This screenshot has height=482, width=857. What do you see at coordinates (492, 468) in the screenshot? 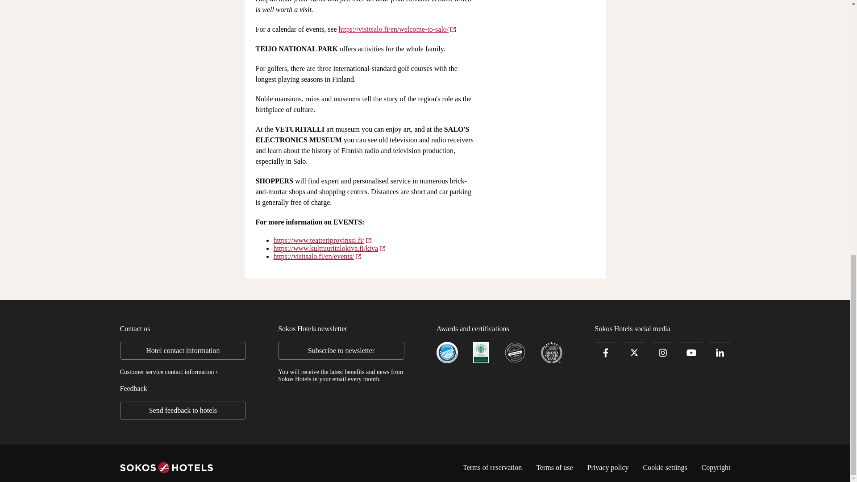
I see `Terms of reservation` at bounding box center [492, 468].